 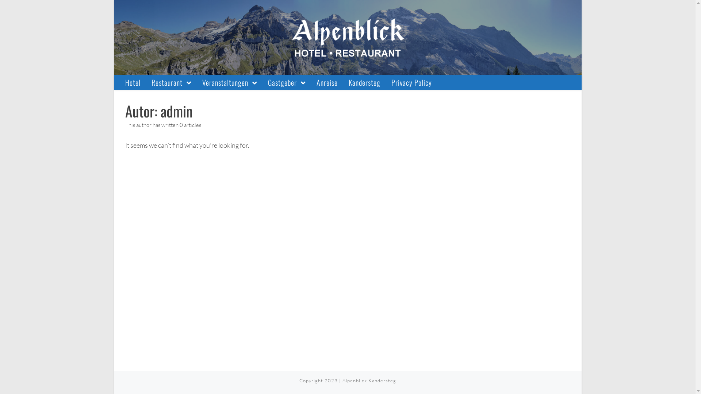 What do you see at coordinates (411, 82) in the screenshot?
I see `Privacy Policy` at bounding box center [411, 82].